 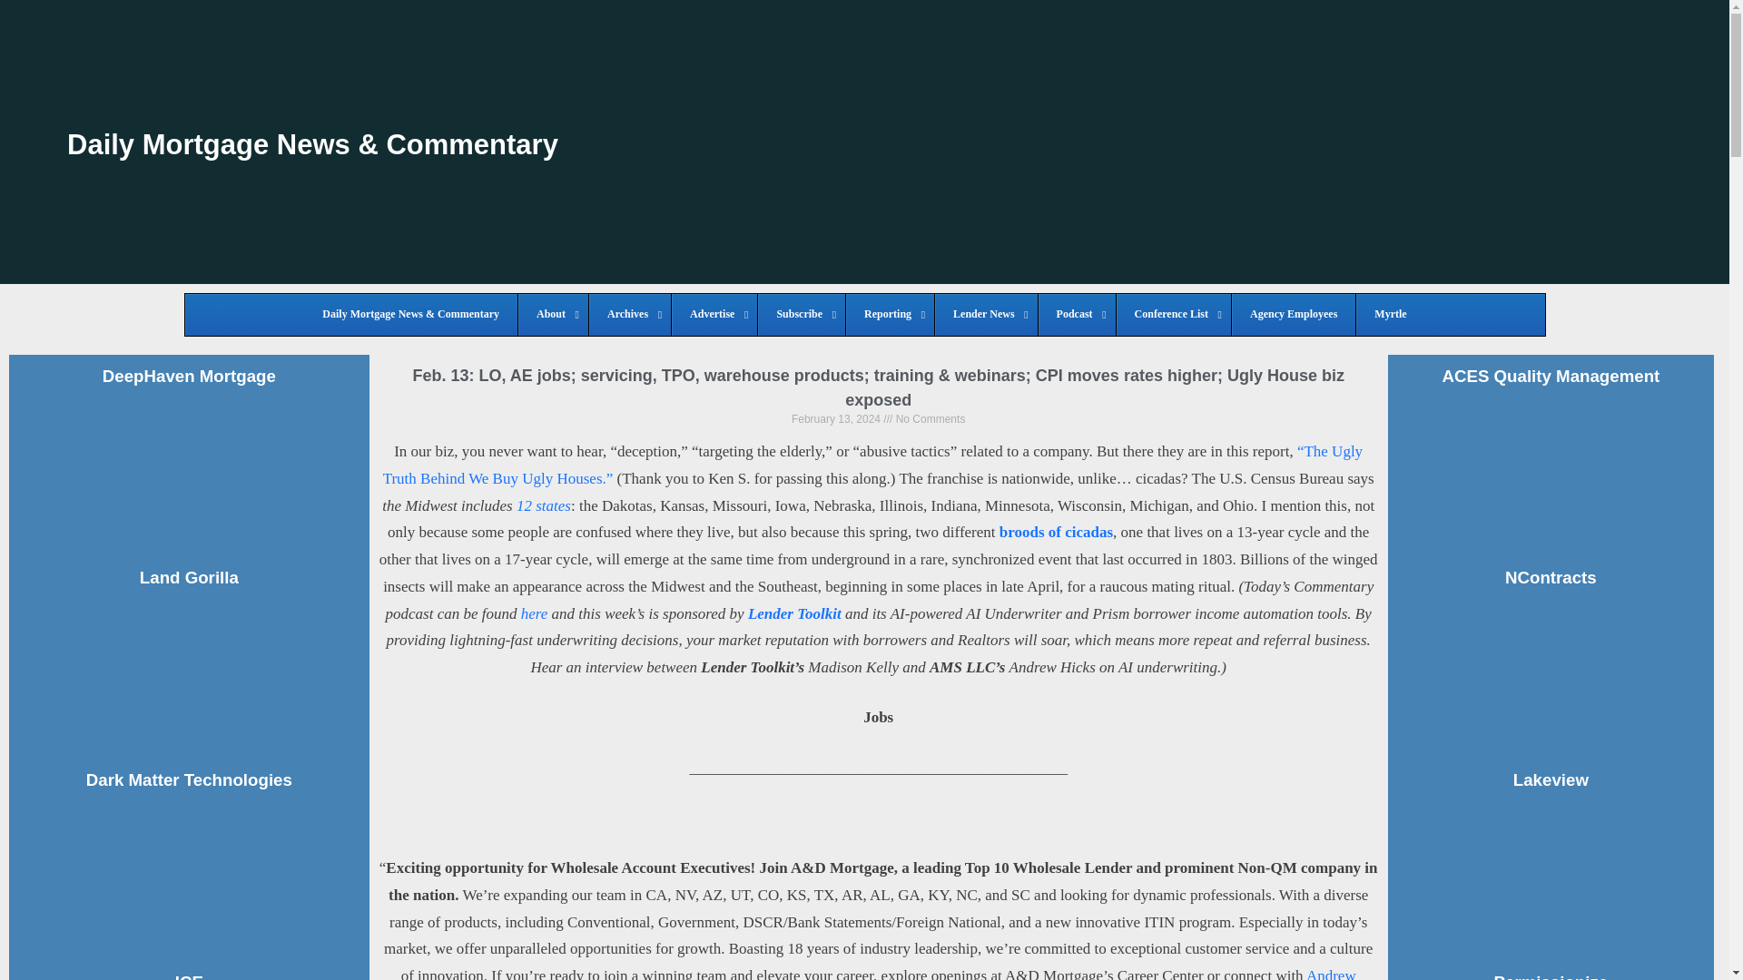 What do you see at coordinates (630, 315) in the screenshot?
I see `Archives` at bounding box center [630, 315].